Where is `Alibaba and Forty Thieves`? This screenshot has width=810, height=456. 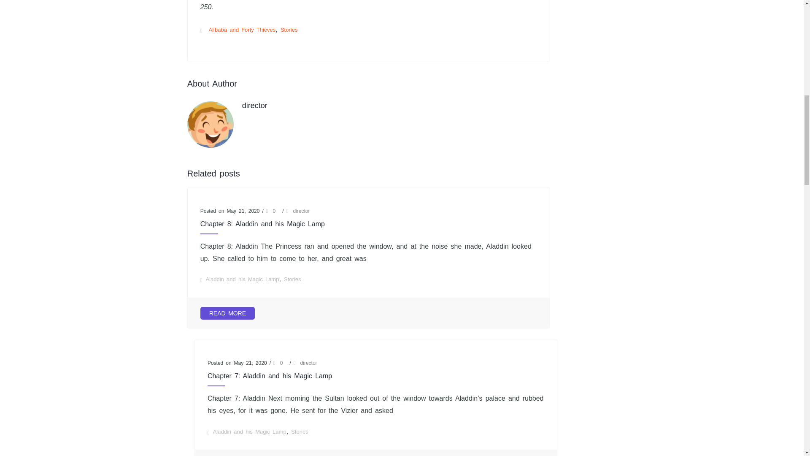 Alibaba and Forty Thieves is located at coordinates (242, 30).